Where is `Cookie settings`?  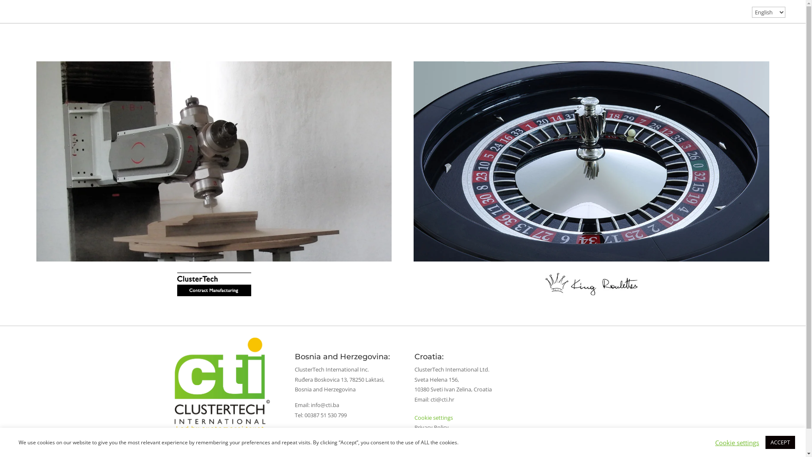 Cookie settings is located at coordinates (737, 442).